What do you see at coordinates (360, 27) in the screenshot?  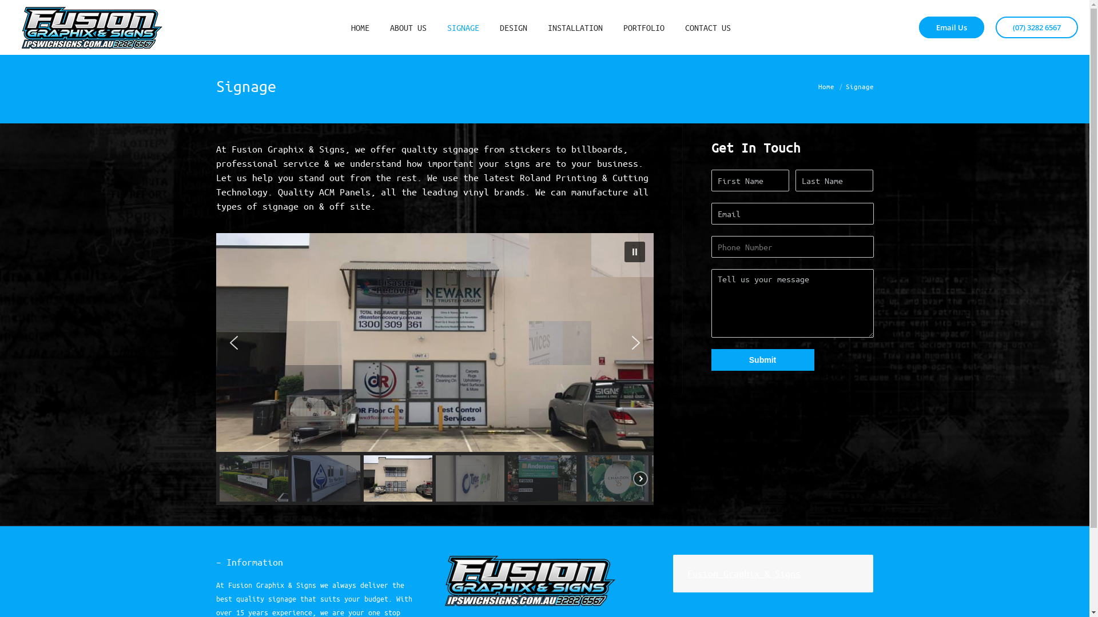 I see `HOME` at bounding box center [360, 27].